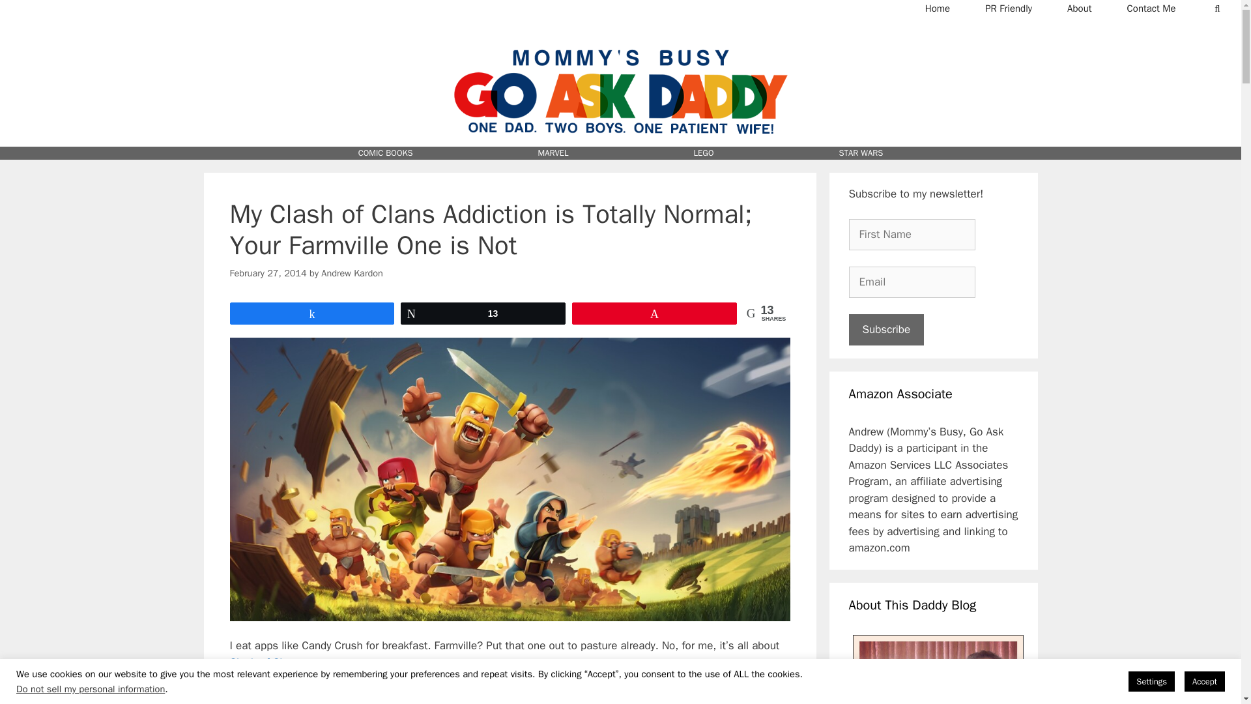 This screenshot has width=1251, height=704. Describe the element at coordinates (620, 38) in the screenshot. I see `MommysBusy.com` at that location.